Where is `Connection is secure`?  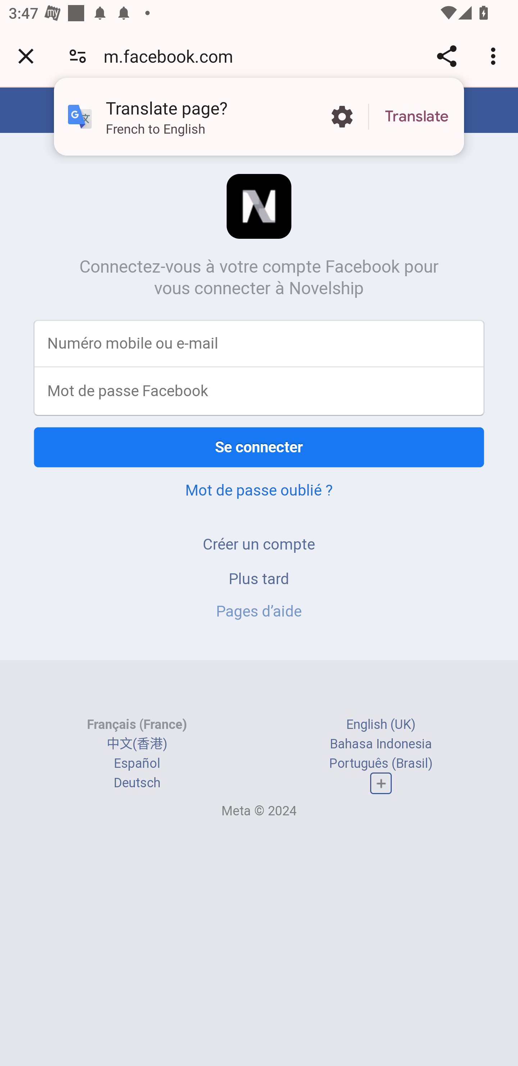
Connection is secure is located at coordinates (78, 55).